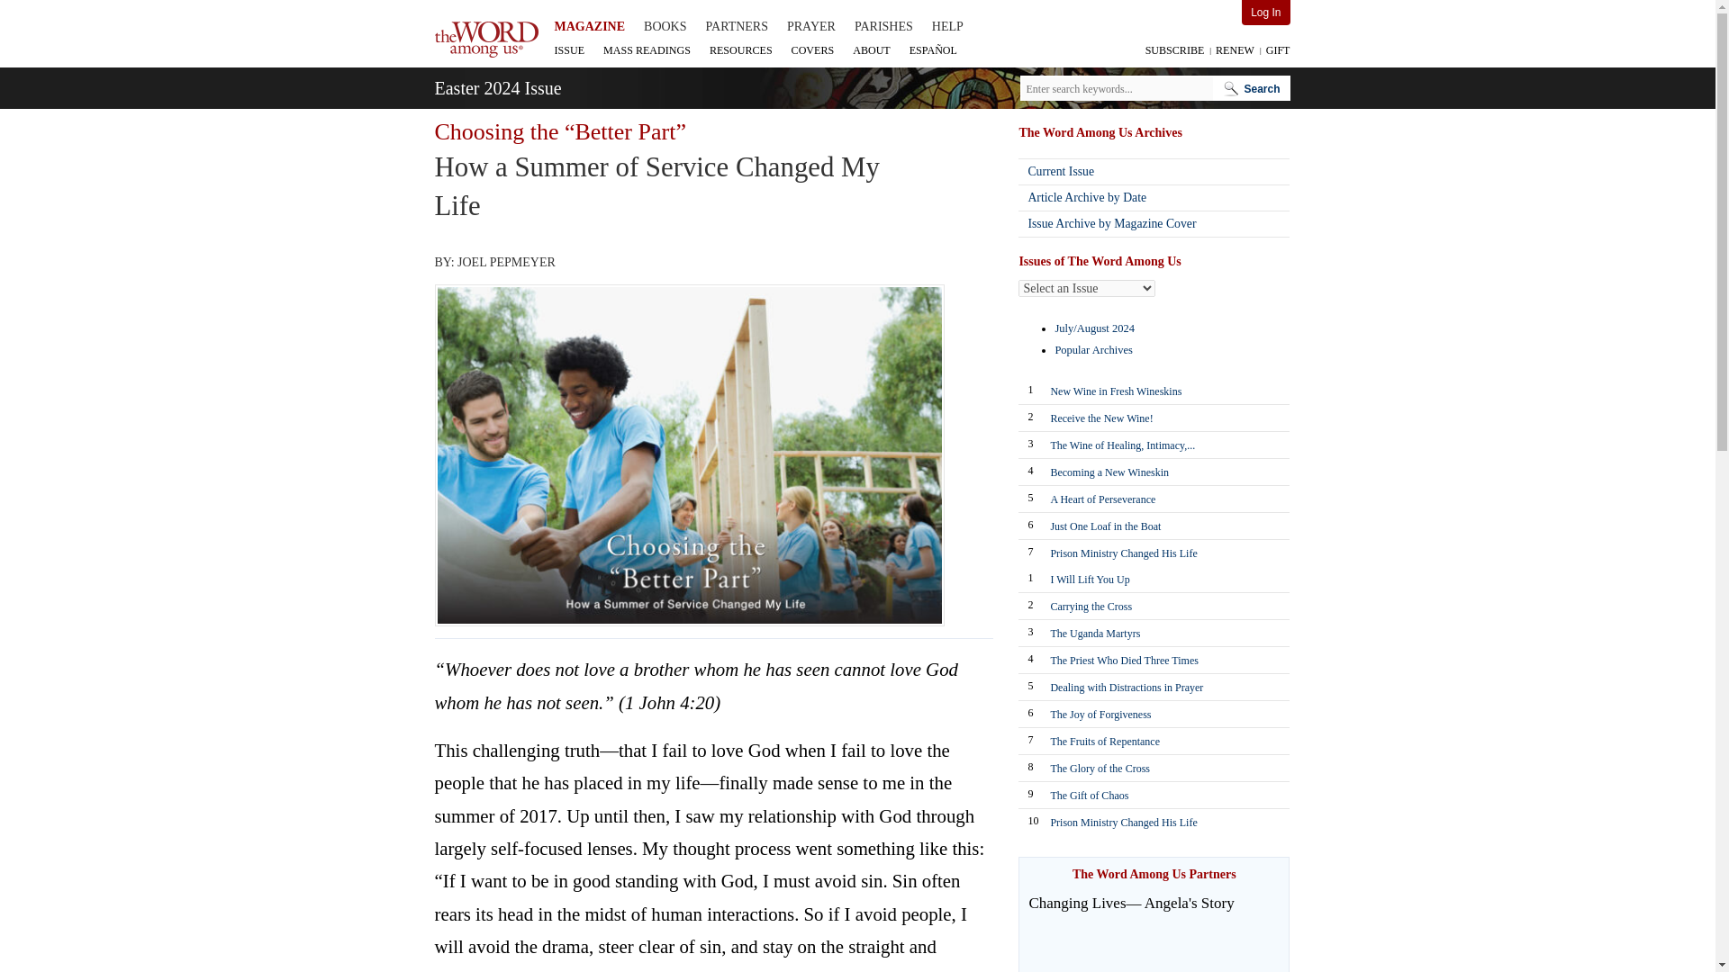 The height and width of the screenshot is (972, 1729). What do you see at coordinates (947, 27) in the screenshot?
I see `HELP` at bounding box center [947, 27].